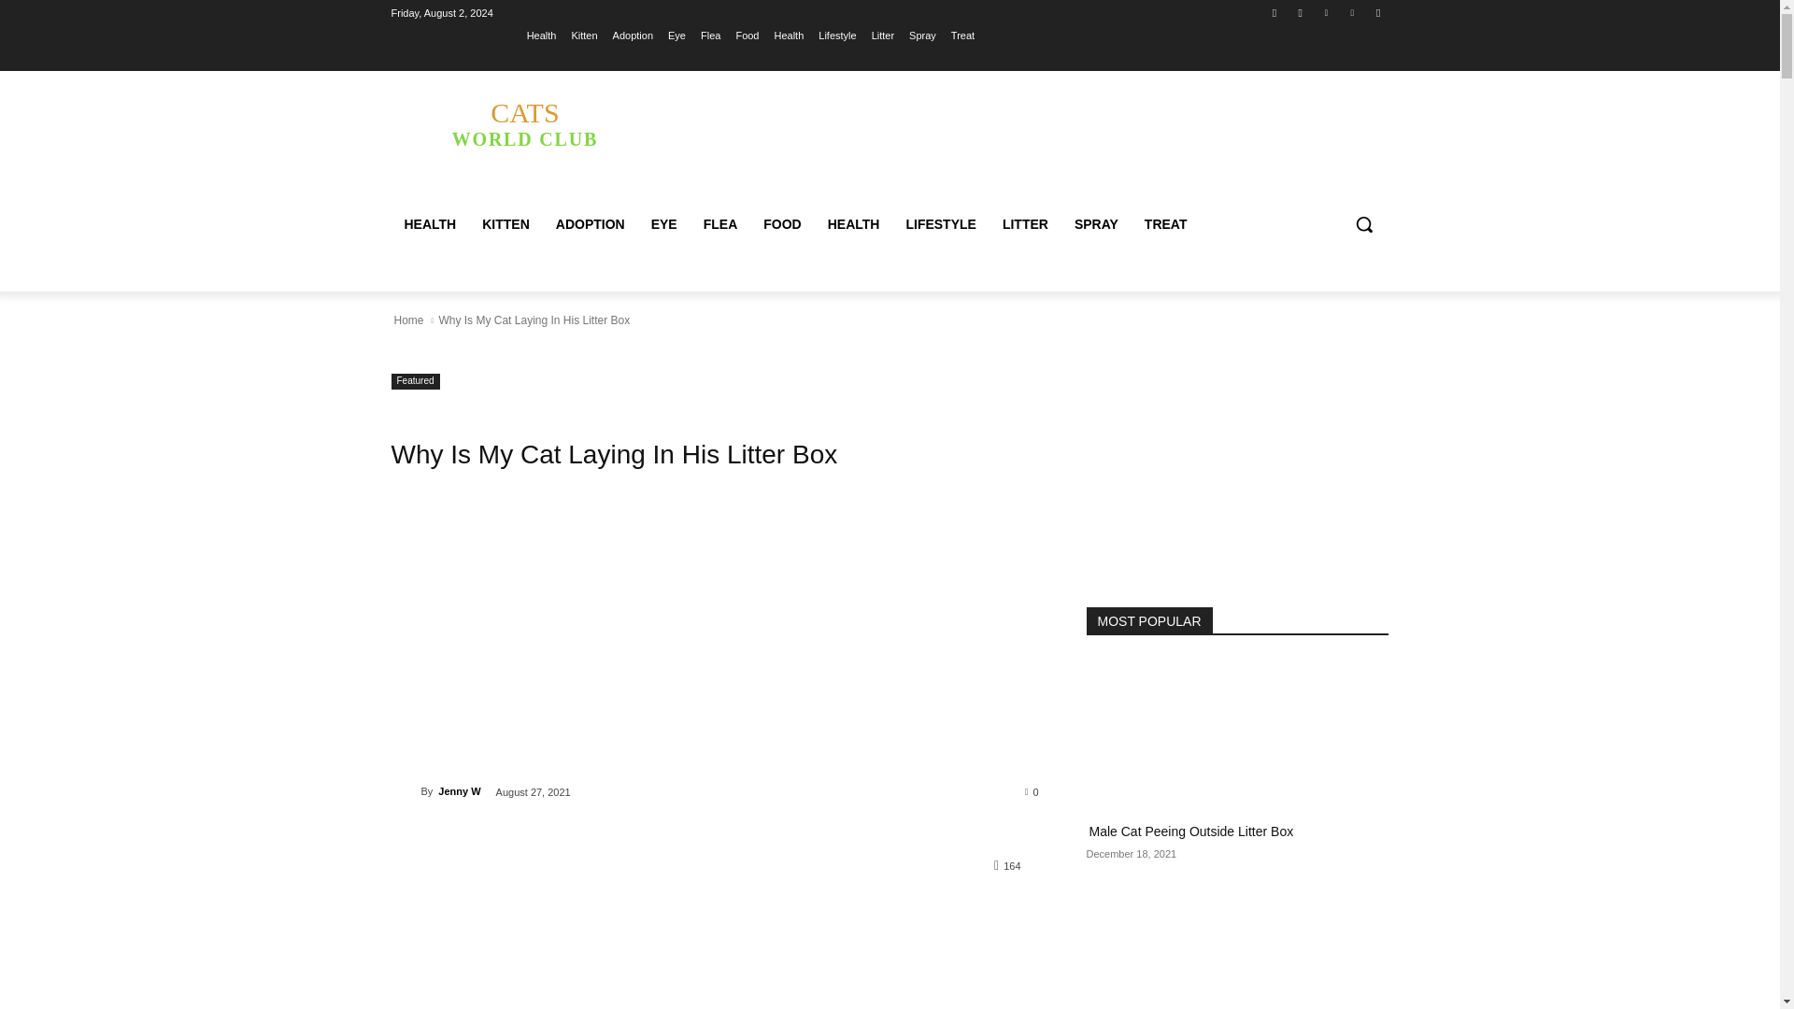 This screenshot has height=1009, width=1794. What do you see at coordinates (542, 35) in the screenshot?
I see `KITTEN` at bounding box center [542, 35].